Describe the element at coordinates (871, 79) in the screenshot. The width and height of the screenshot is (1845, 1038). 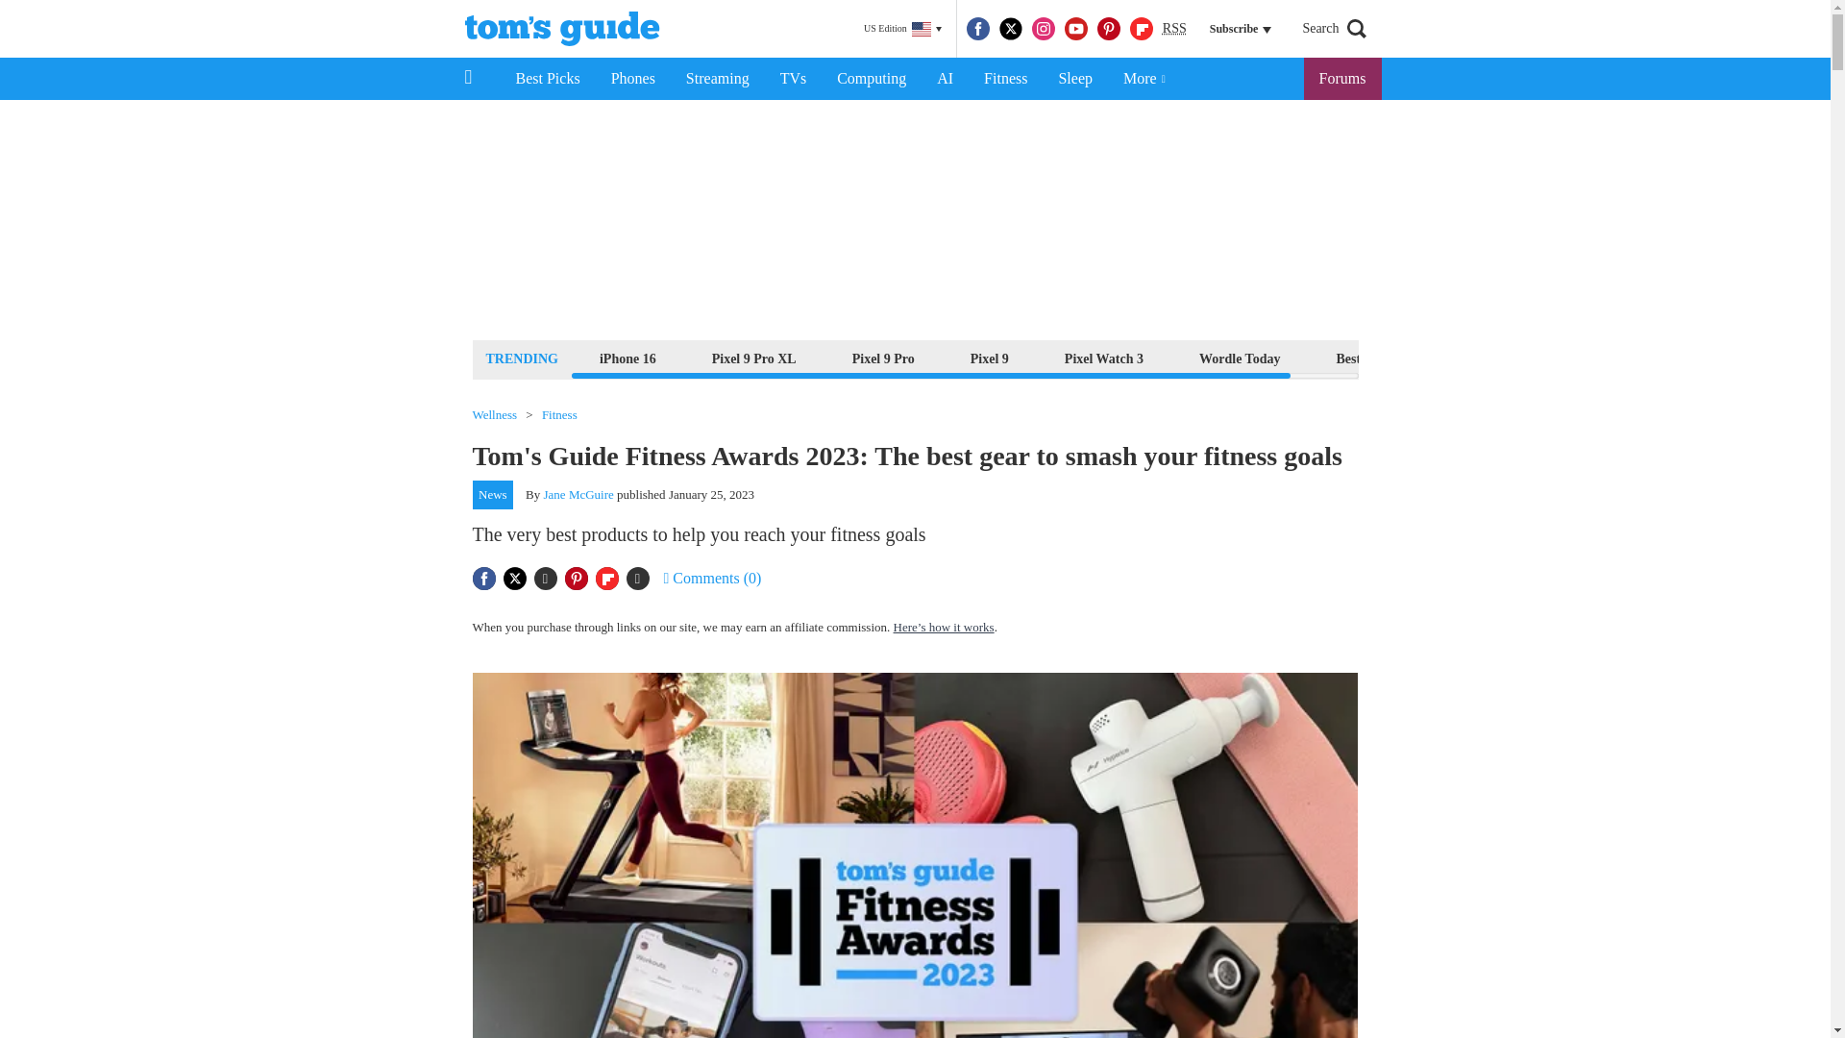
I see `Computing` at that location.